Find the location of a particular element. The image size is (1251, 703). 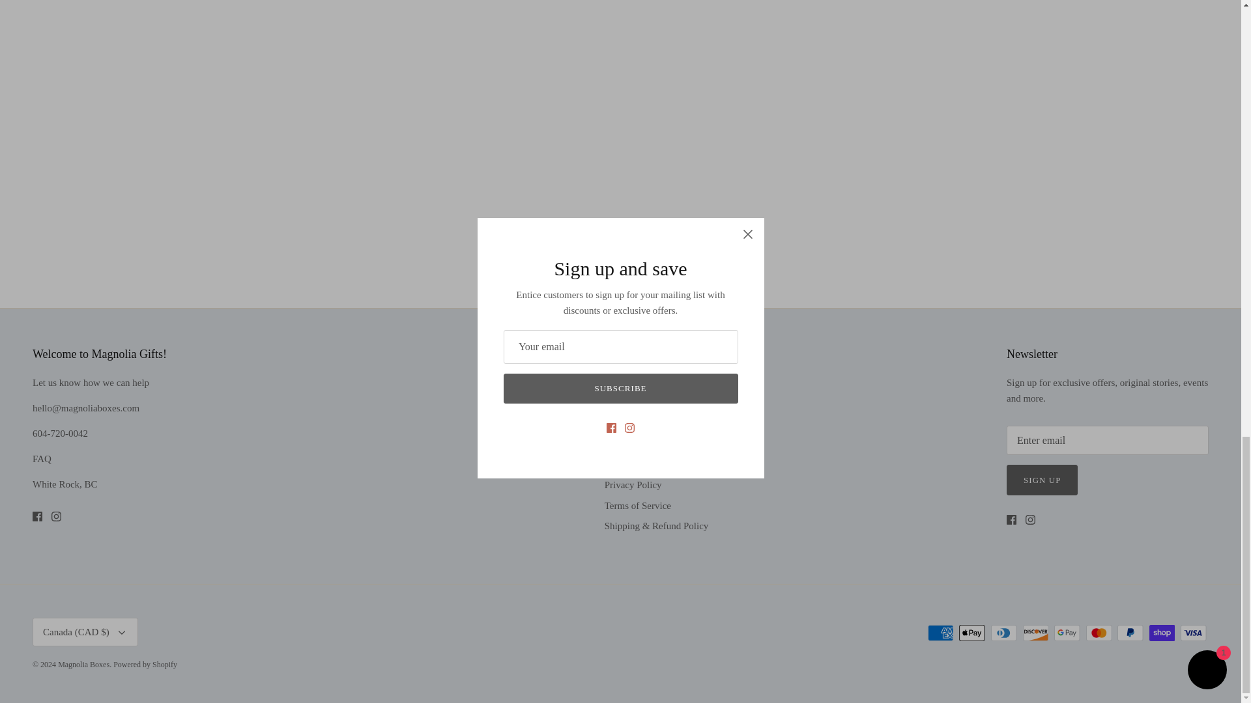

Instagram is located at coordinates (1031, 519).